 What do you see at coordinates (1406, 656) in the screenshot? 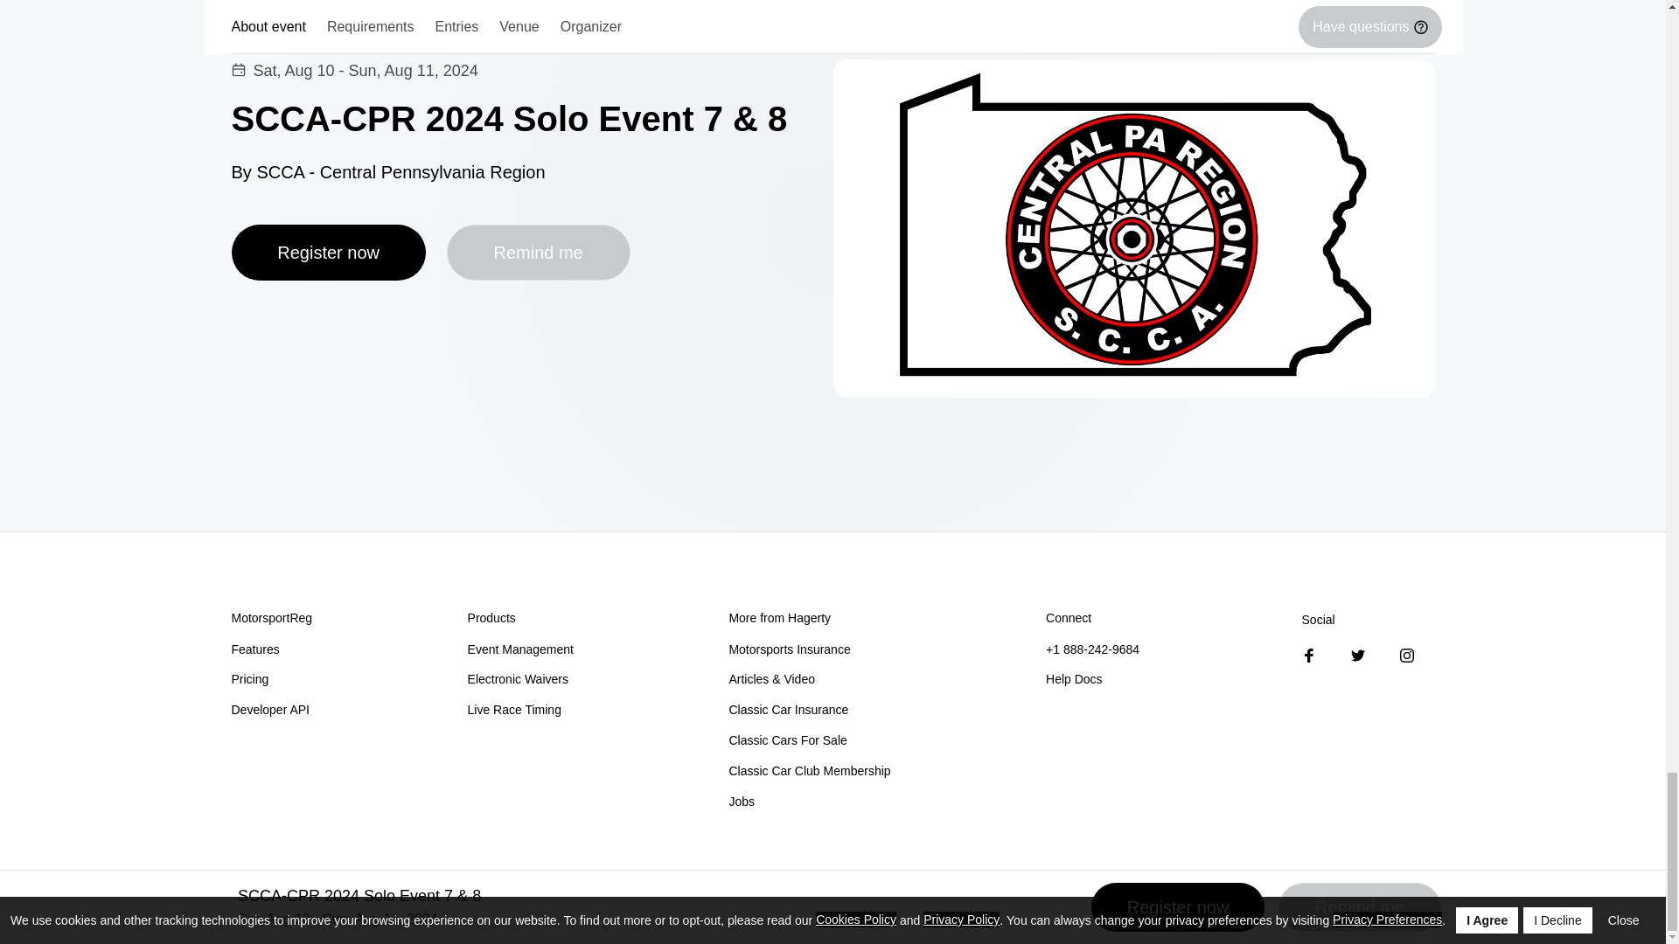
I see `Instagram` at bounding box center [1406, 656].